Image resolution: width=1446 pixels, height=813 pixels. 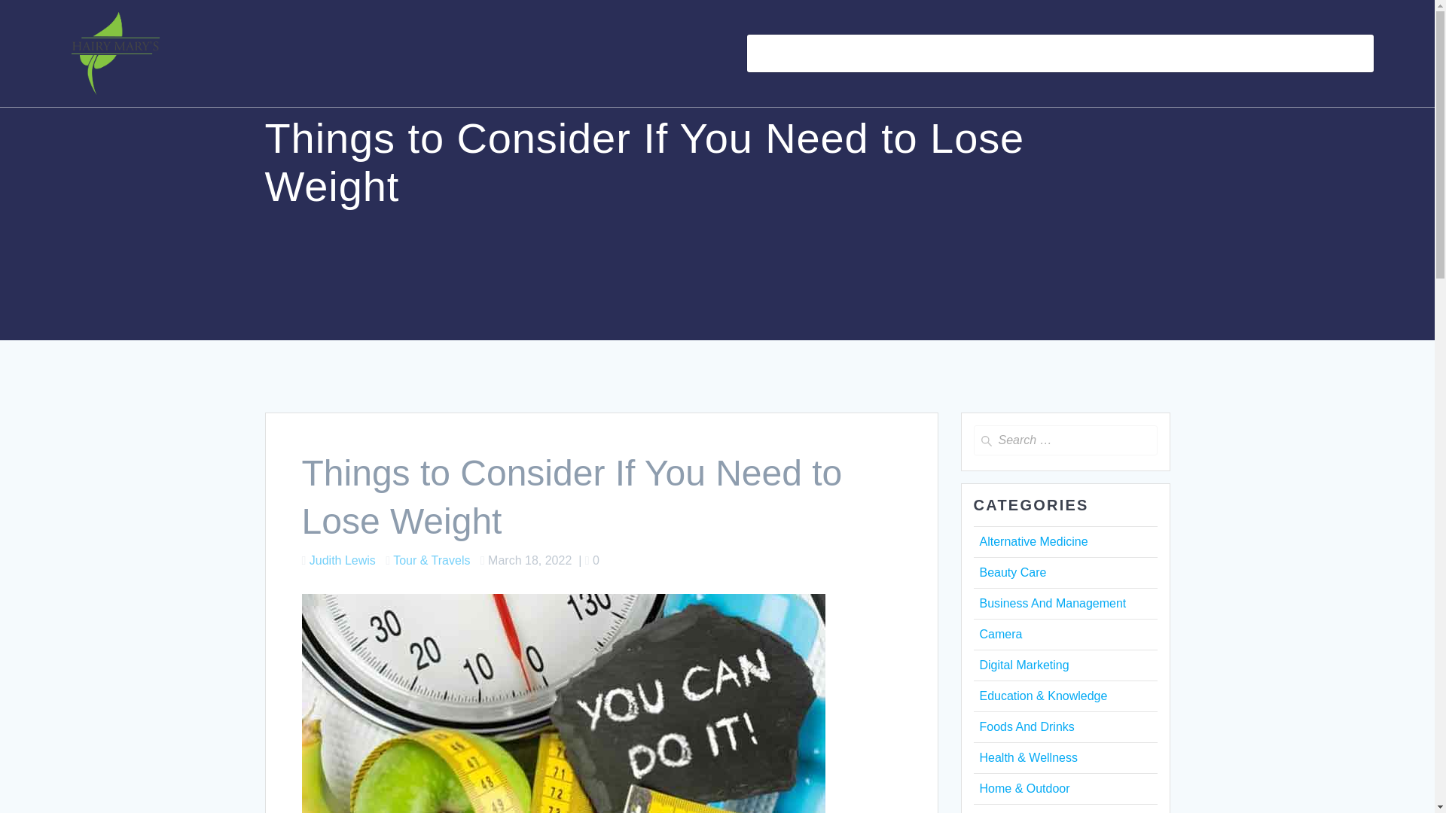 I want to click on Camera, so click(x=1000, y=634).